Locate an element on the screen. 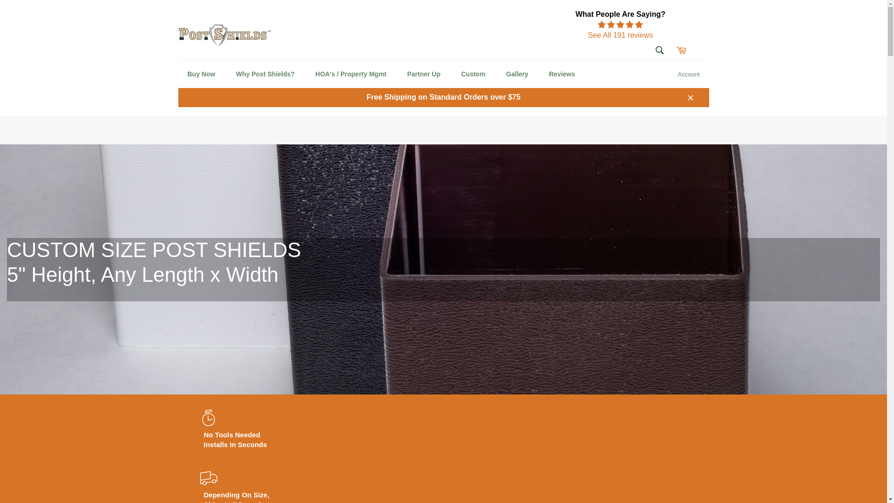  Custom is located at coordinates (473, 74).